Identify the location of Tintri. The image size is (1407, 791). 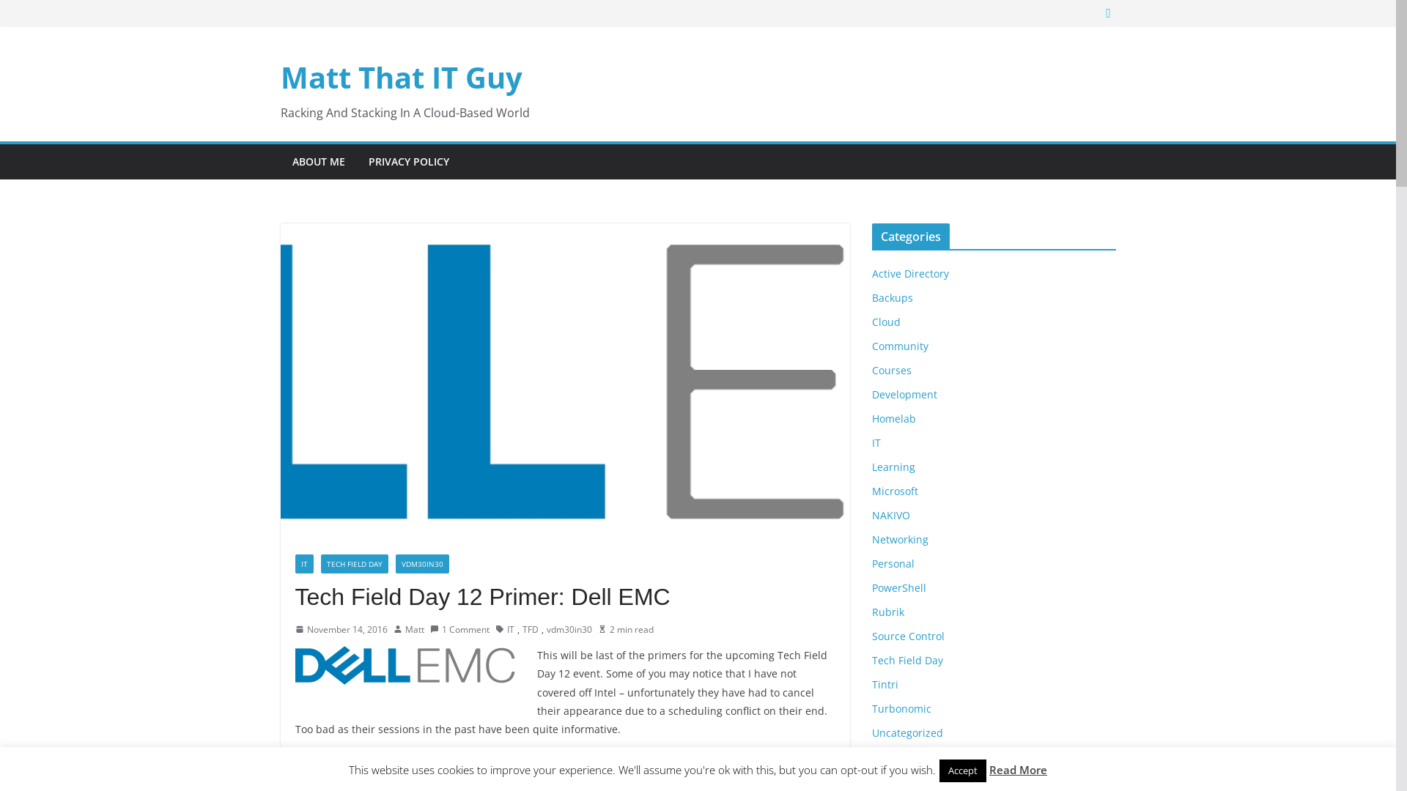
(885, 684).